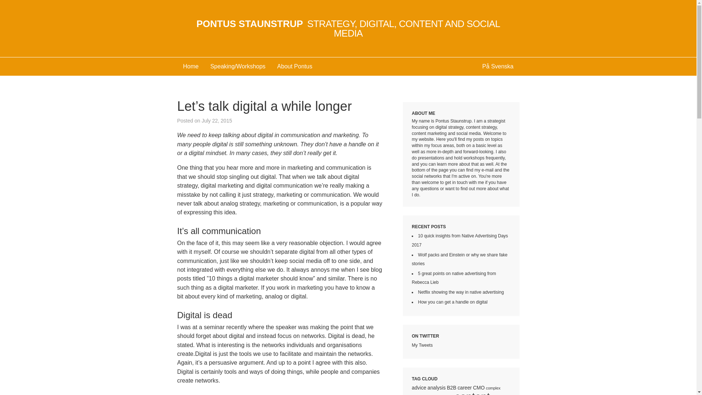 The width and height of the screenshot is (702, 395). What do you see at coordinates (459, 259) in the screenshot?
I see `Wolf packs and Einstein or why we share fake stories` at bounding box center [459, 259].